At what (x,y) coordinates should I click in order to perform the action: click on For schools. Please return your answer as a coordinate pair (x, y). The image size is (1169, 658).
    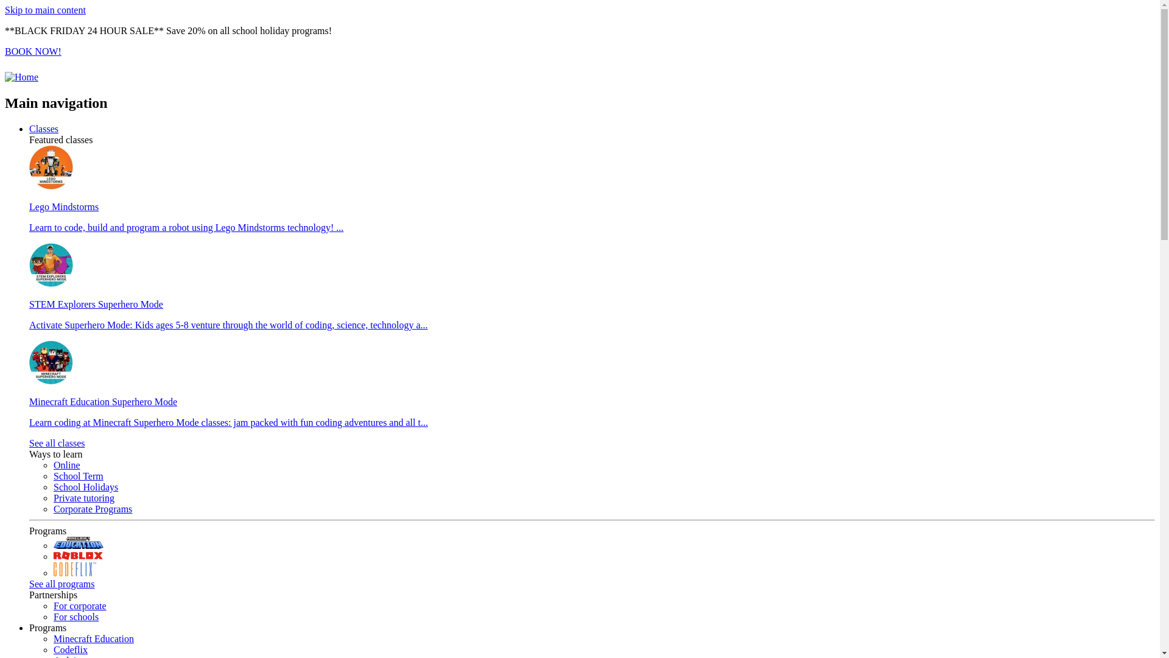
    Looking at the image, I should click on (76, 617).